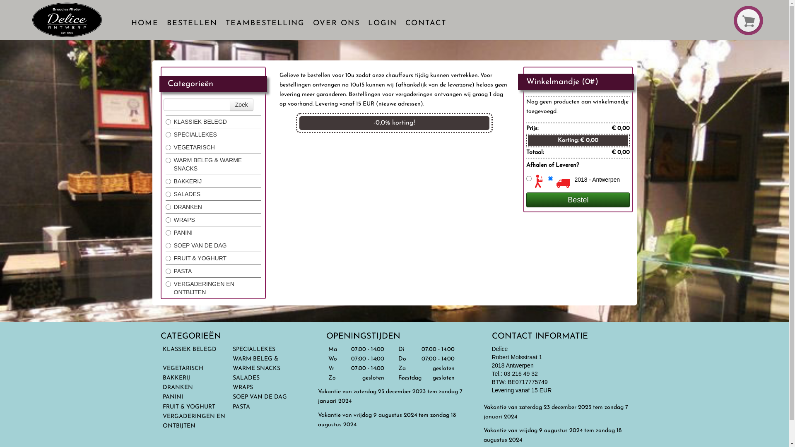  Describe the element at coordinates (192, 24) in the screenshot. I see `BESTELLEN` at that location.